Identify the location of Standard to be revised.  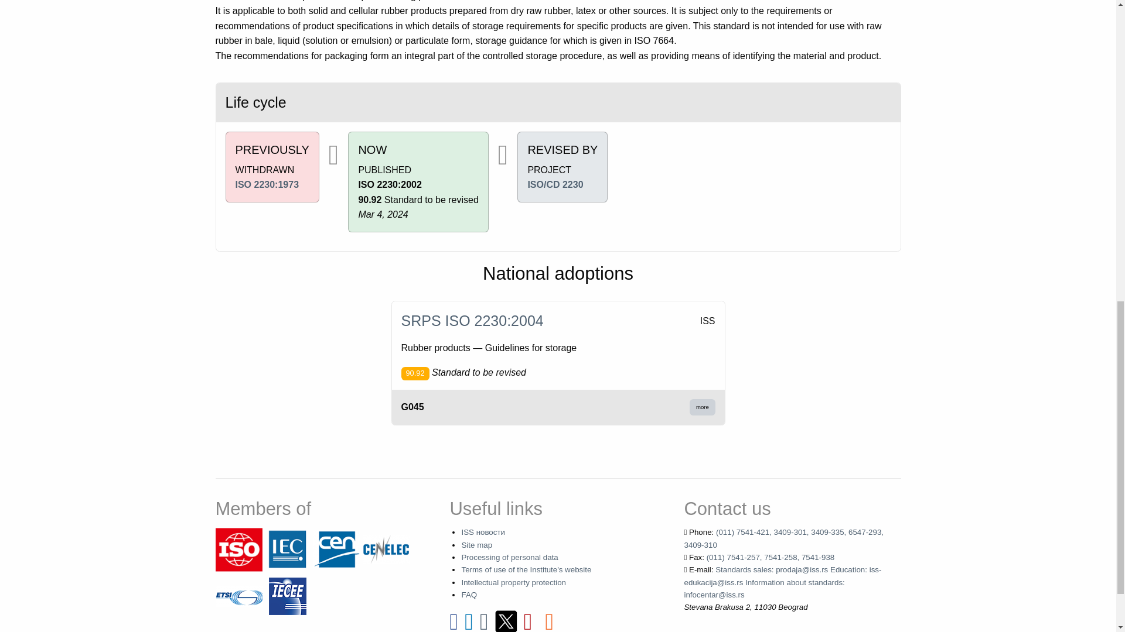
(414, 373).